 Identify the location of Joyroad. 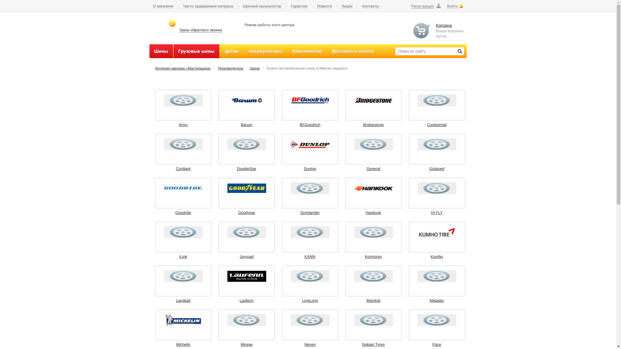
(246, 232).